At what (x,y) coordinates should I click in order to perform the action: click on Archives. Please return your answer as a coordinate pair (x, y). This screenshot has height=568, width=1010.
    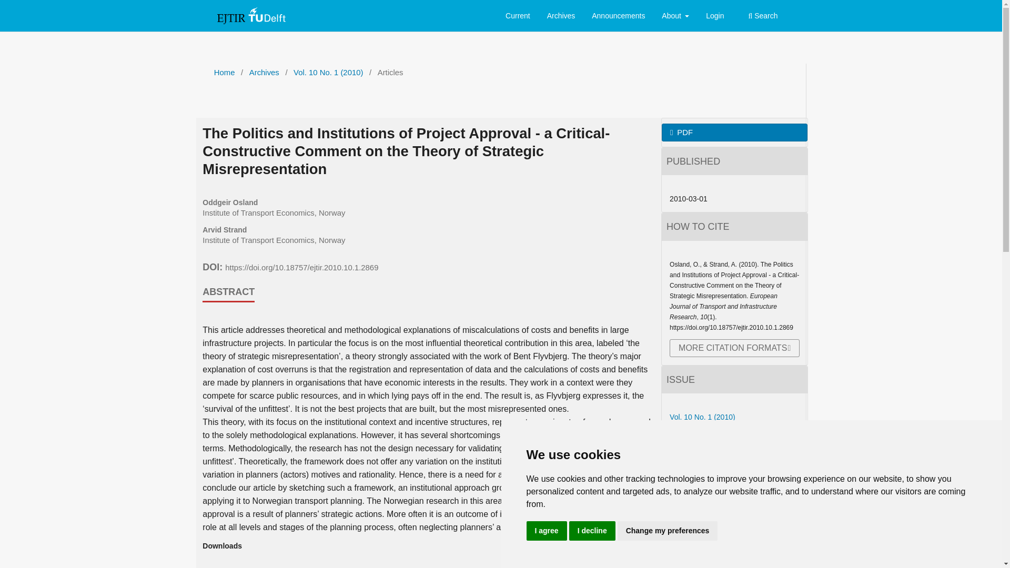
    Looking at the image, I should click on (264, 73).